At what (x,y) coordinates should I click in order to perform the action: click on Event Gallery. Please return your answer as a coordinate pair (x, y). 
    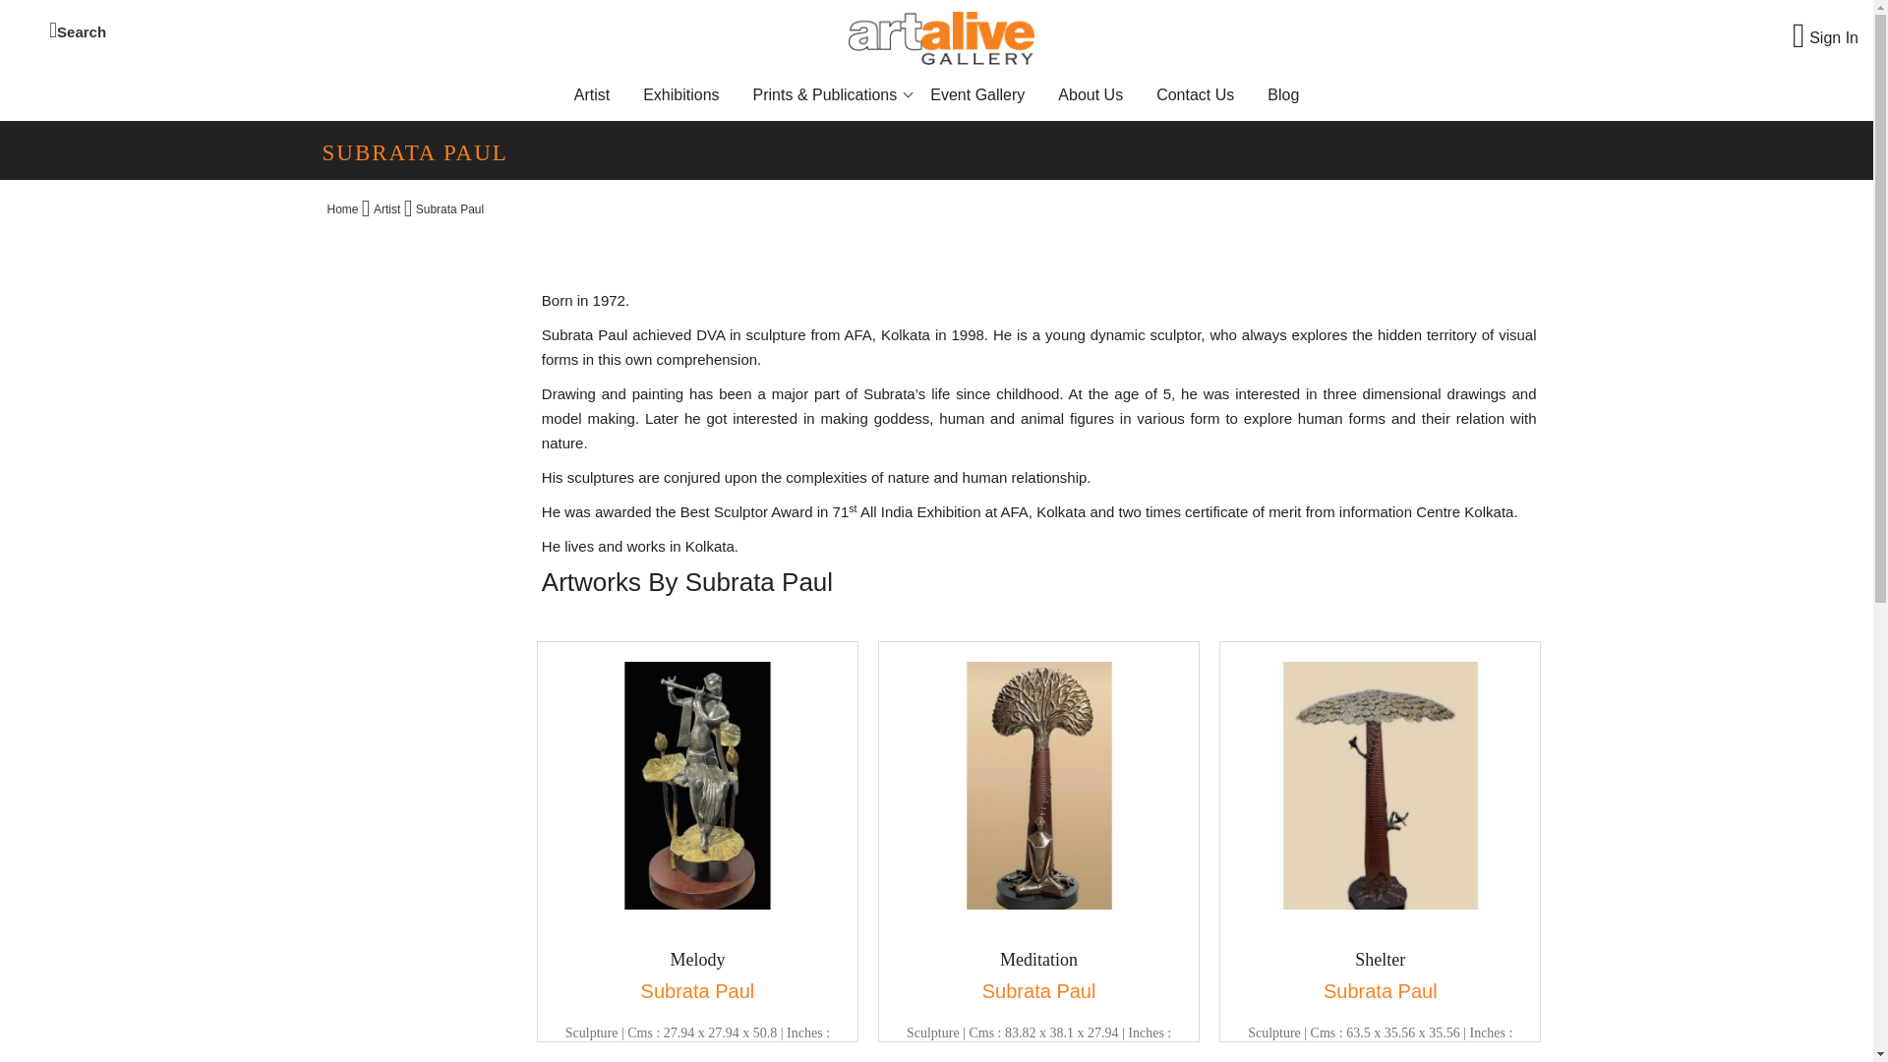
    Looking at the image, I should click on (977, 94).